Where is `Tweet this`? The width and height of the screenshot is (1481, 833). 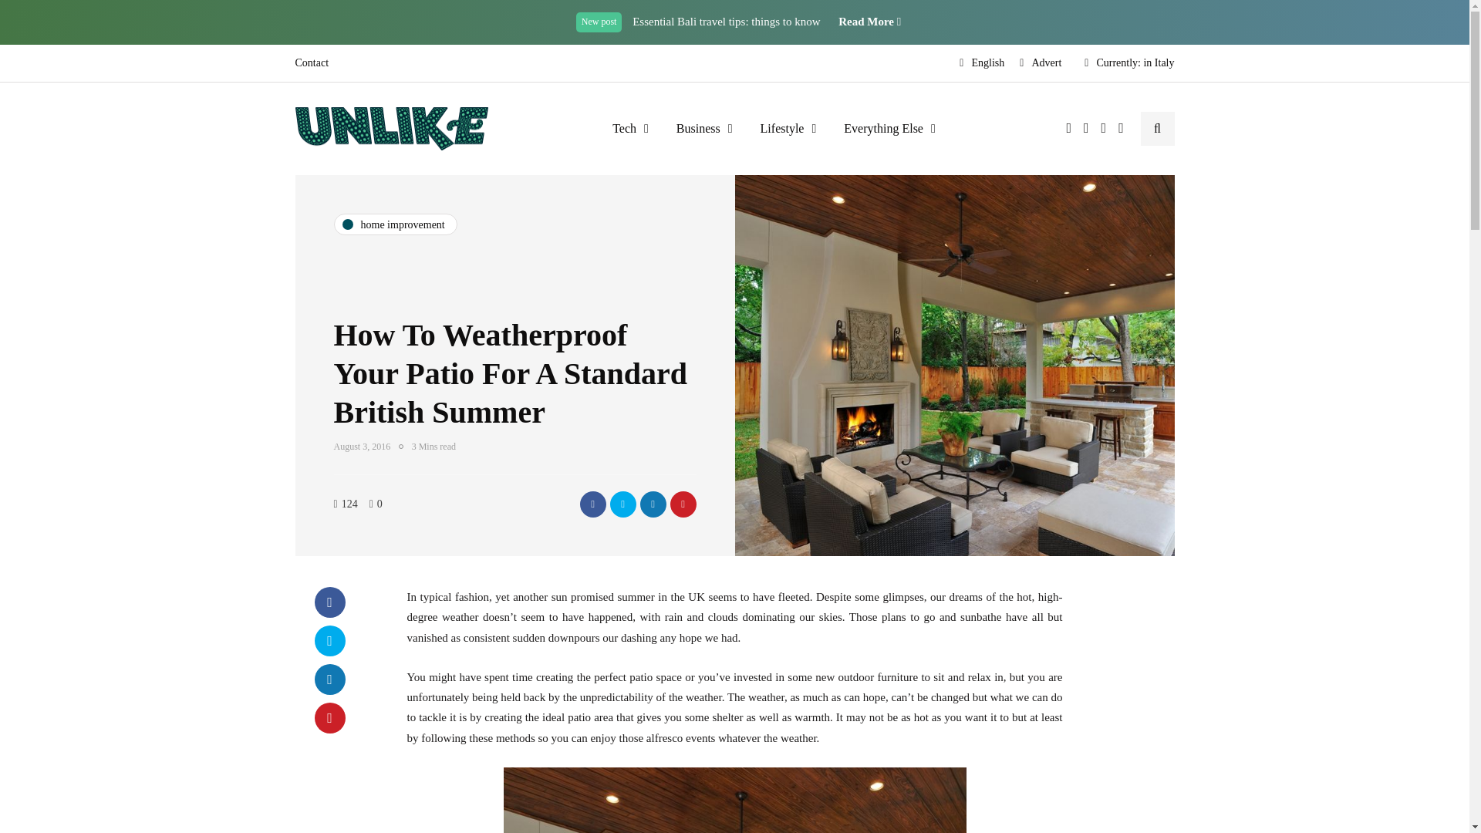
Tweet this is located at coordinates (329, 641).